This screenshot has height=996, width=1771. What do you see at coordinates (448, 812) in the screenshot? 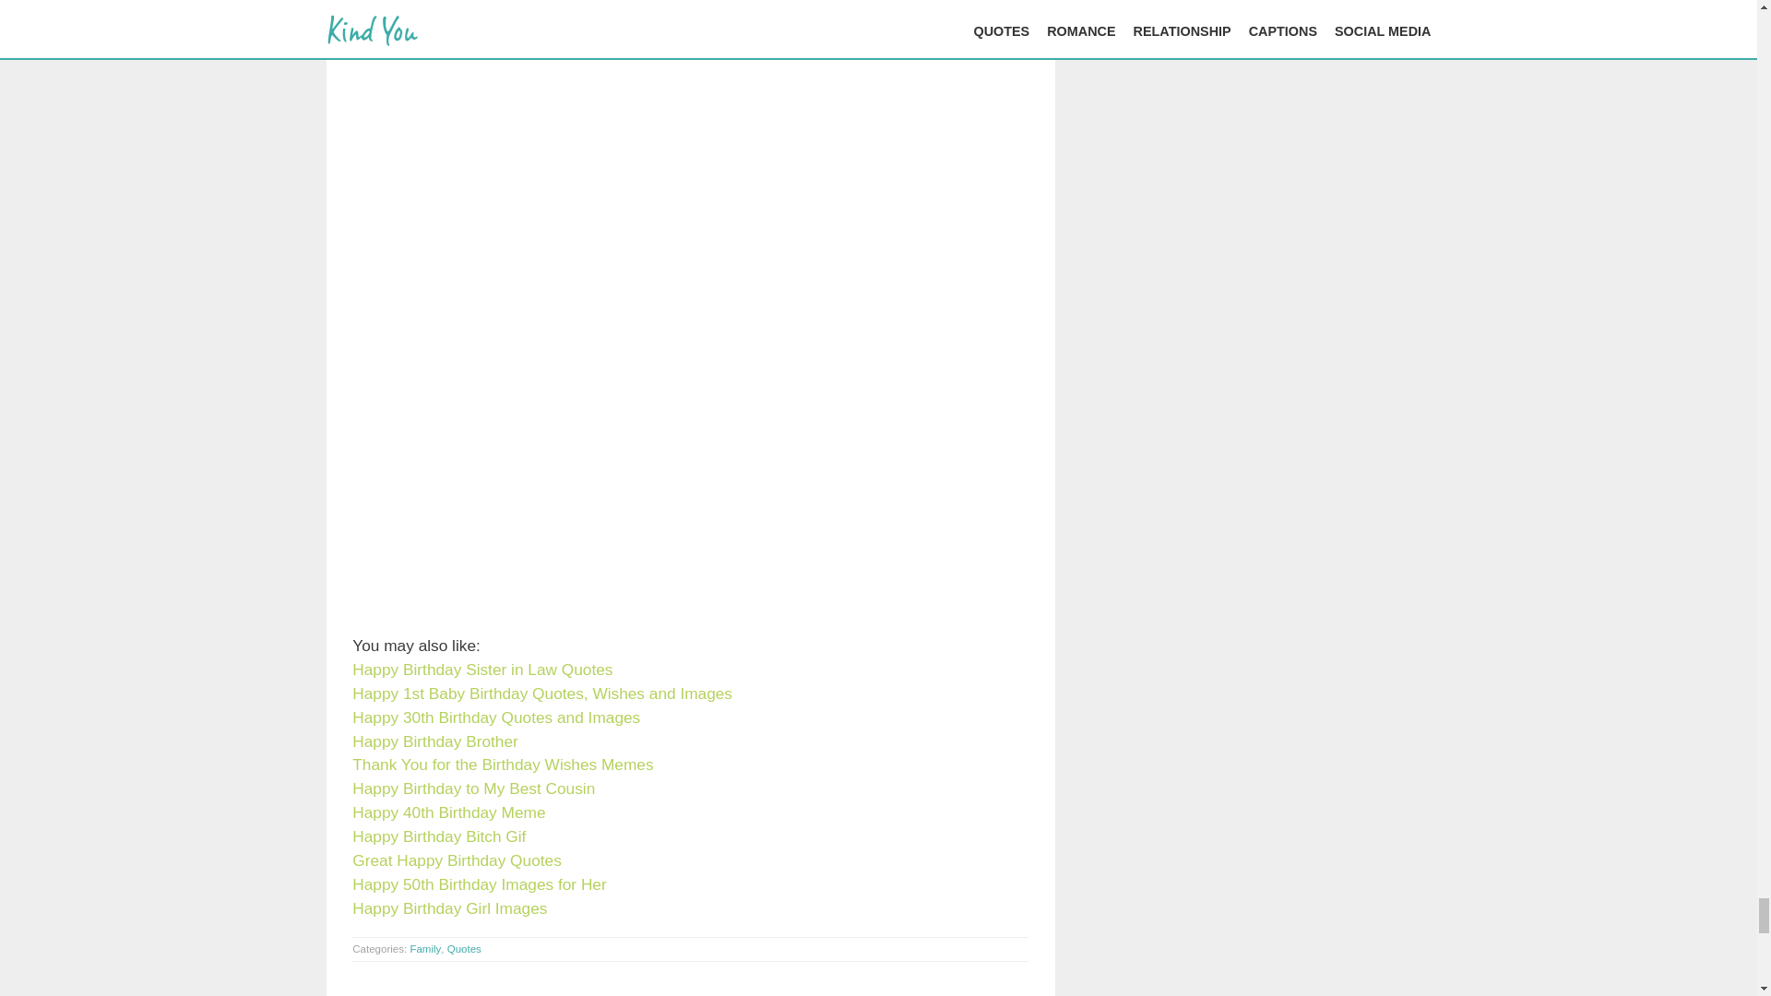
I see `Happy 40th Birthday Meme` at bounding box center [448, 812].